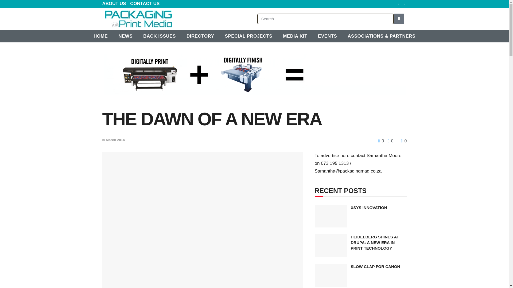 This screenshot has height=288, width=513. I want to click on SPECIAL PROJECTS, so click(248, 36).